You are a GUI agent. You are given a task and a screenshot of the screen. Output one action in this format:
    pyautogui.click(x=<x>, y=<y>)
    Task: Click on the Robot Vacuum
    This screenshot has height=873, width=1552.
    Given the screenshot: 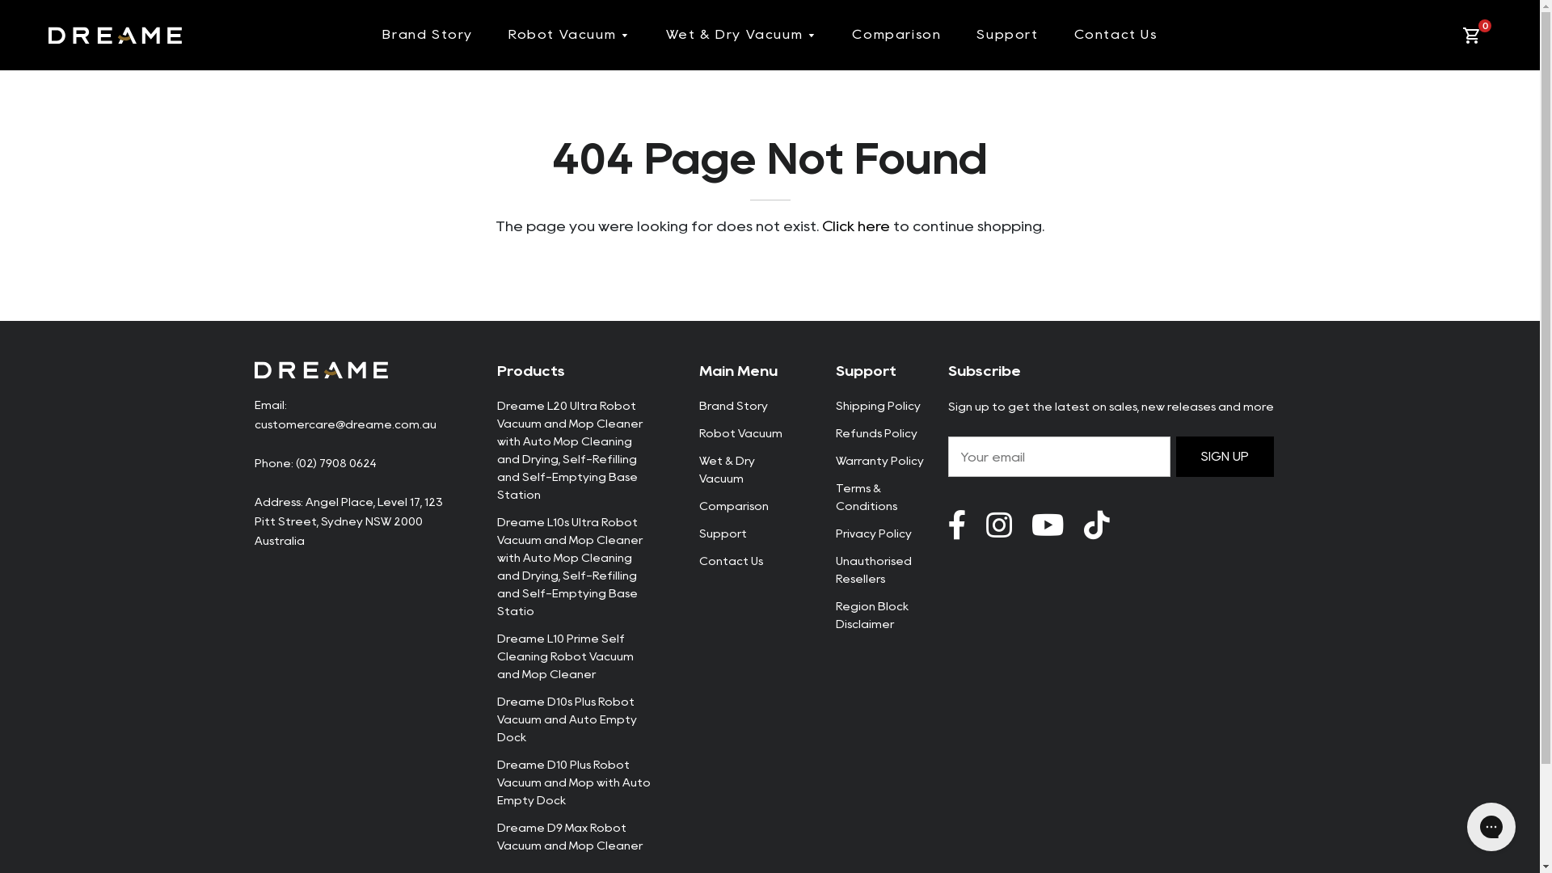 What is the action you would take?
    pyautogui.click(x=740, y=433)
    